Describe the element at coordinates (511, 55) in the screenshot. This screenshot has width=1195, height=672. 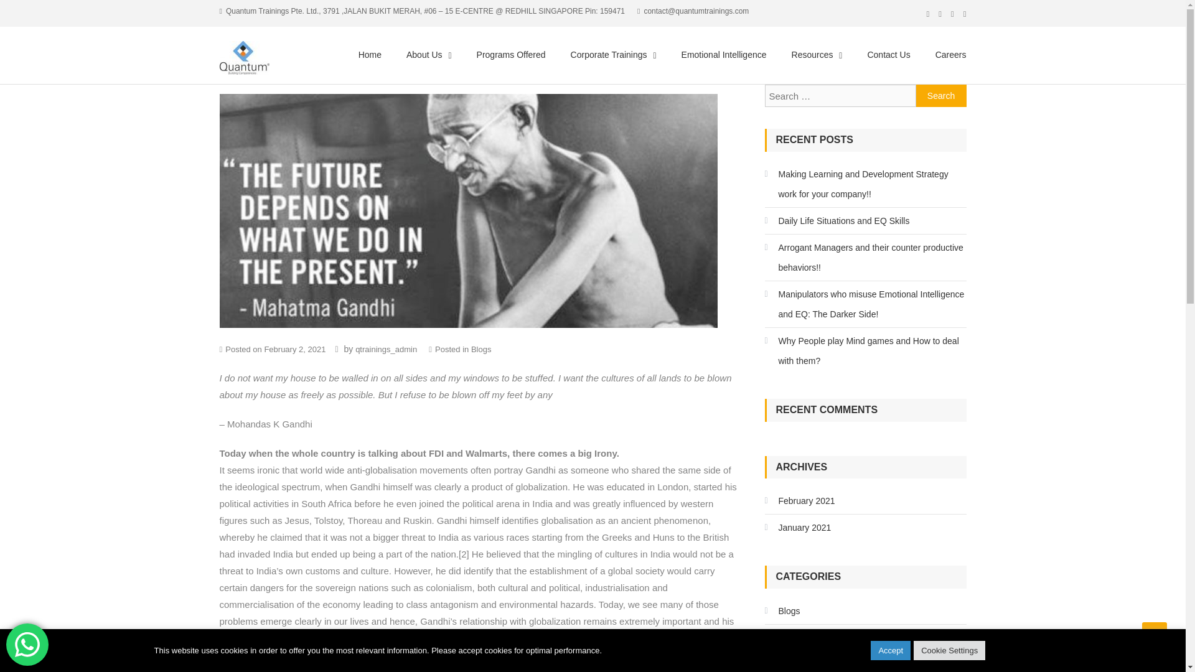
I see `Programs Offered` at that location.